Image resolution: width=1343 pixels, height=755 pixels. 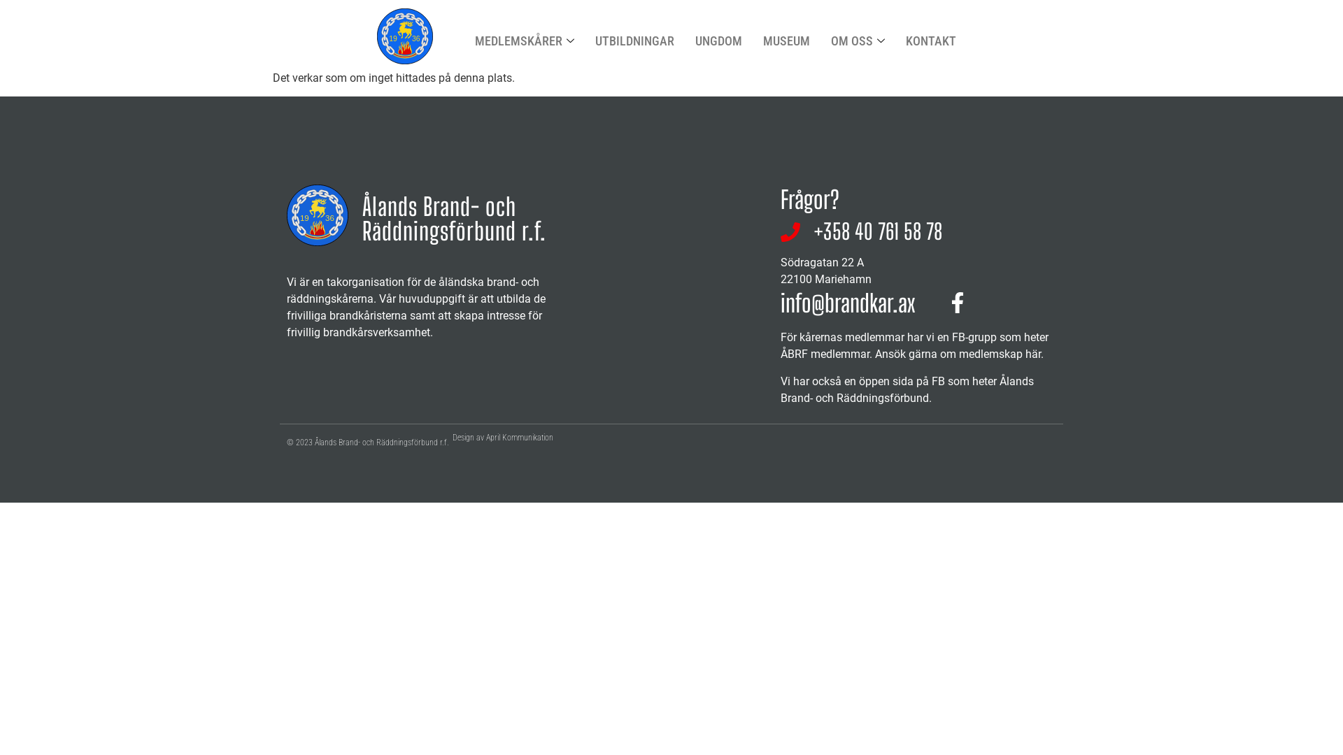 What do you see at coordinates (862, 232) in the screenshot?
I see `+358 40 761 58 78` at bounding box center [862, 232].